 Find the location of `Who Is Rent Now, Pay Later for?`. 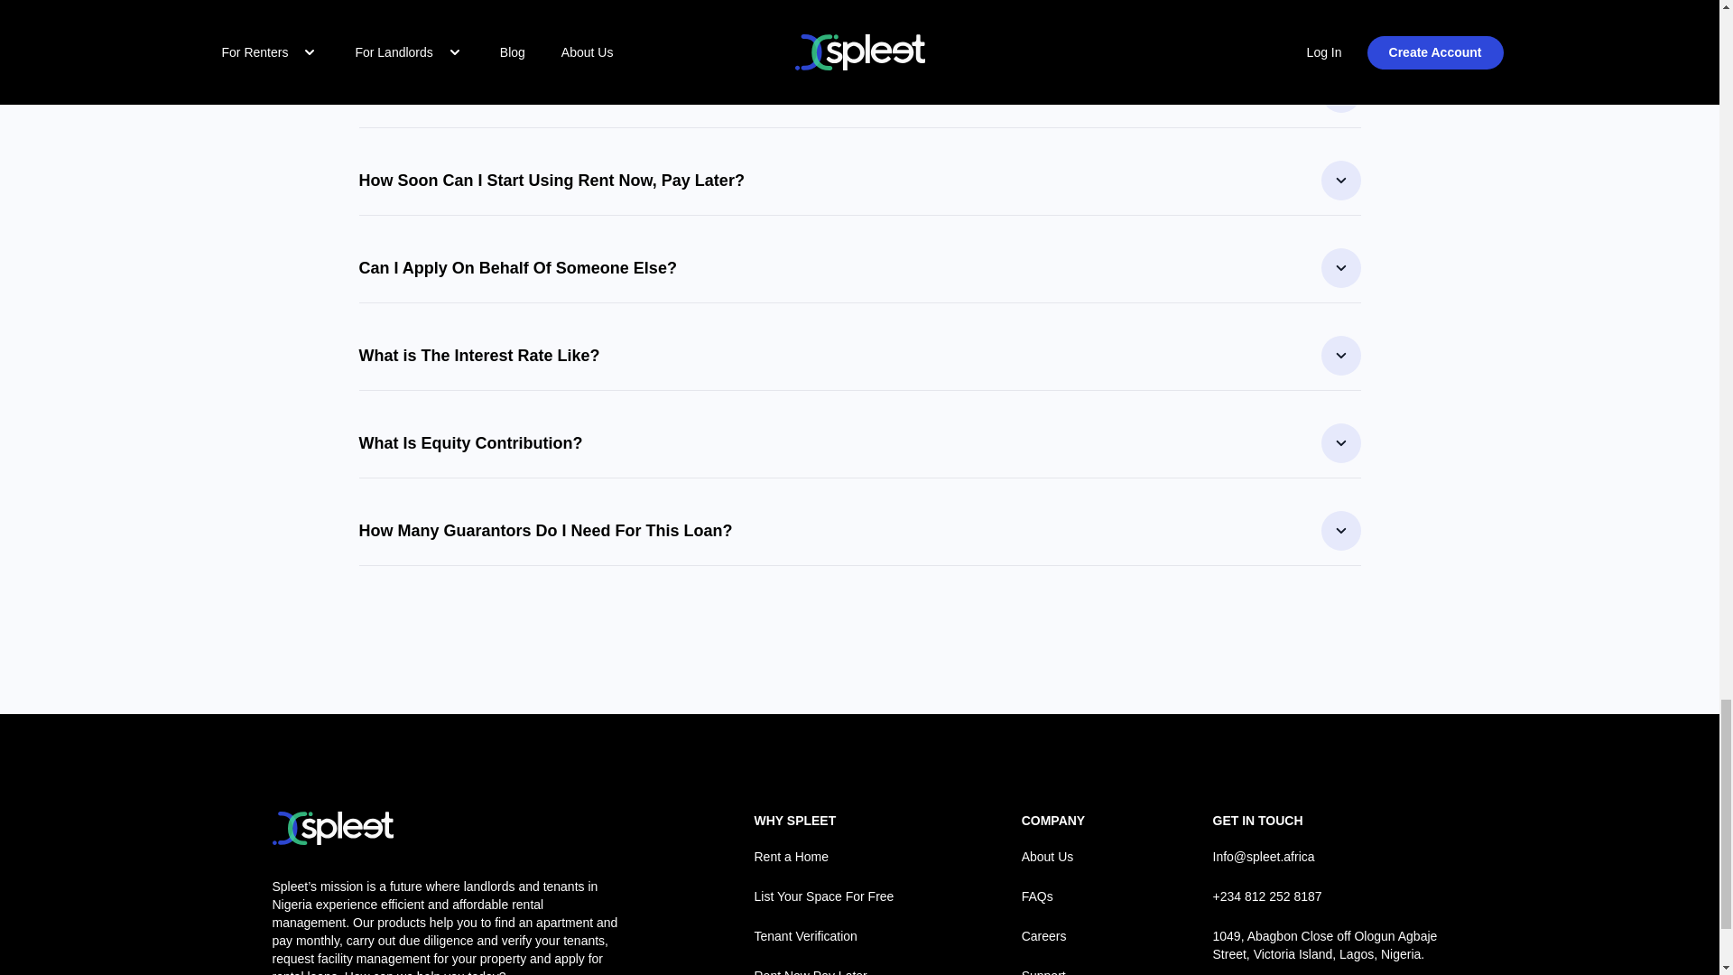

Who Is Rent Now, Pay Later for? is located at coordinates (859, 13).